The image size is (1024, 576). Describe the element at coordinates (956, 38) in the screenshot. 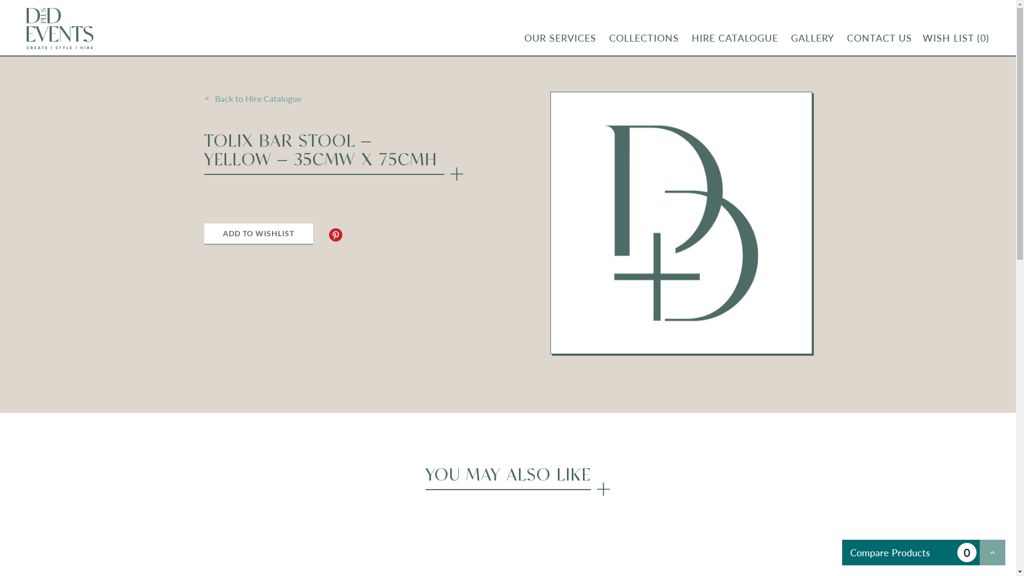

I see `WISH LIST (0)` at that location.